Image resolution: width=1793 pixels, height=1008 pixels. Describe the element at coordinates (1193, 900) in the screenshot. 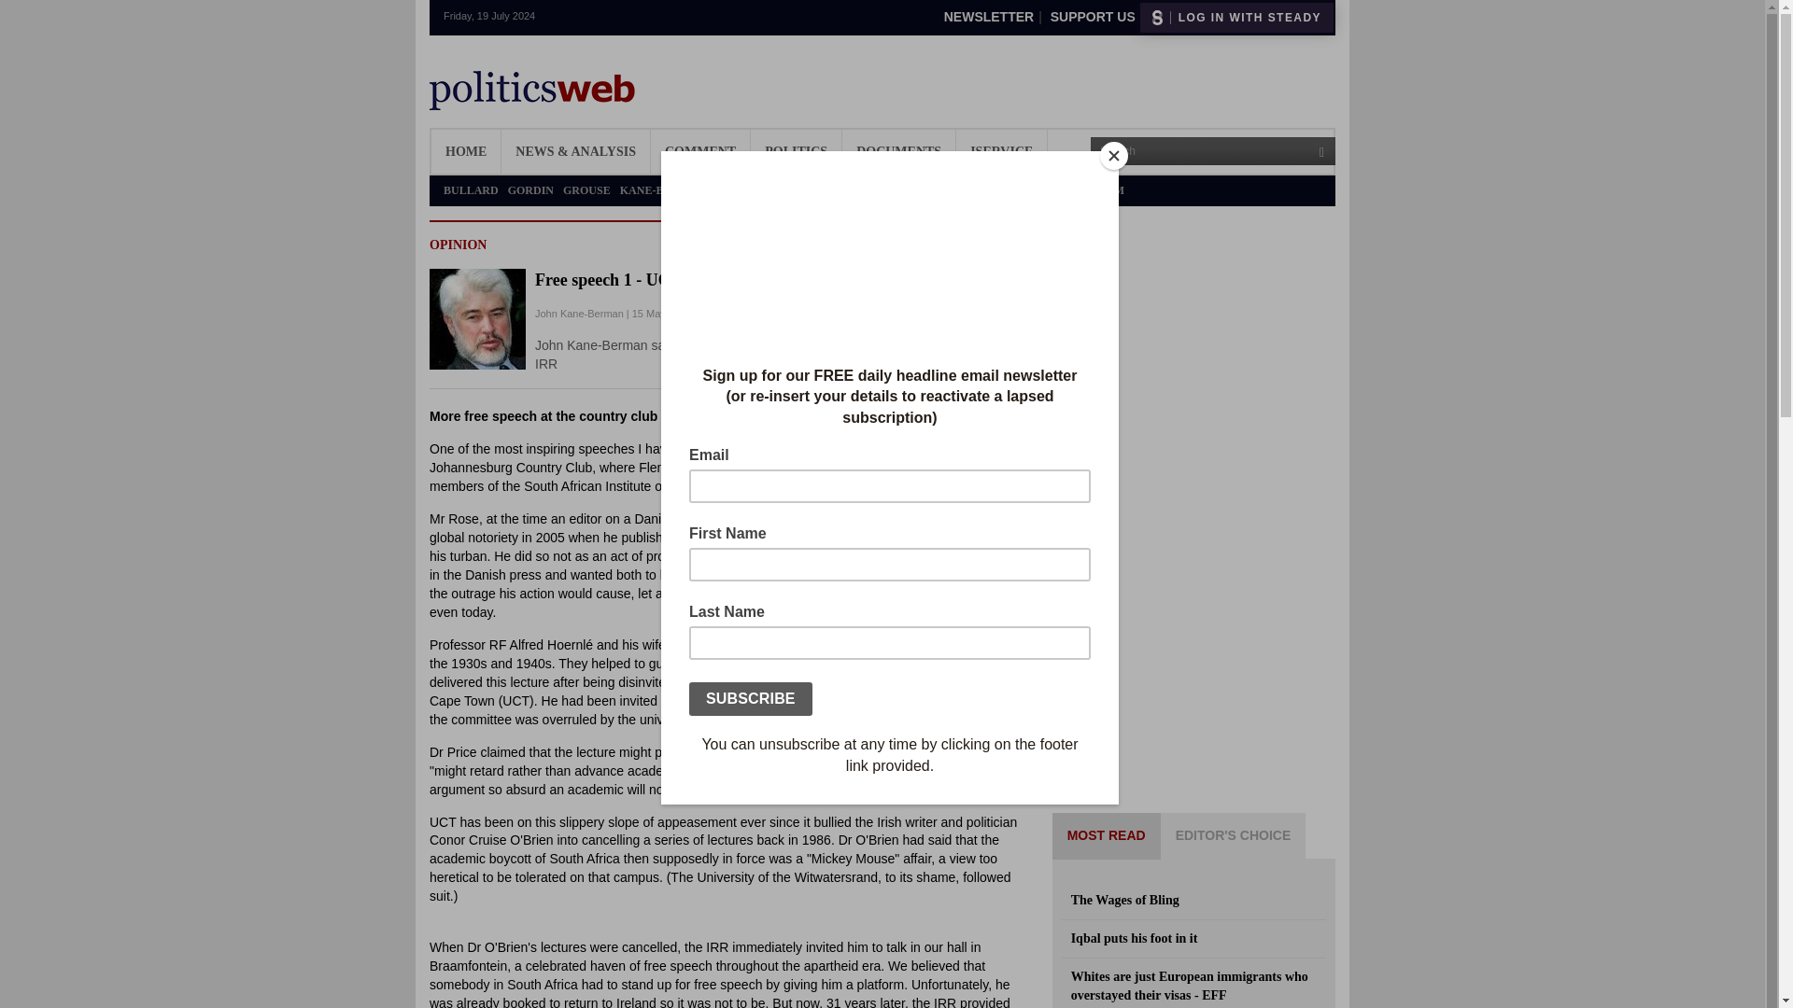

I see `The Wages of Bling` at that location.